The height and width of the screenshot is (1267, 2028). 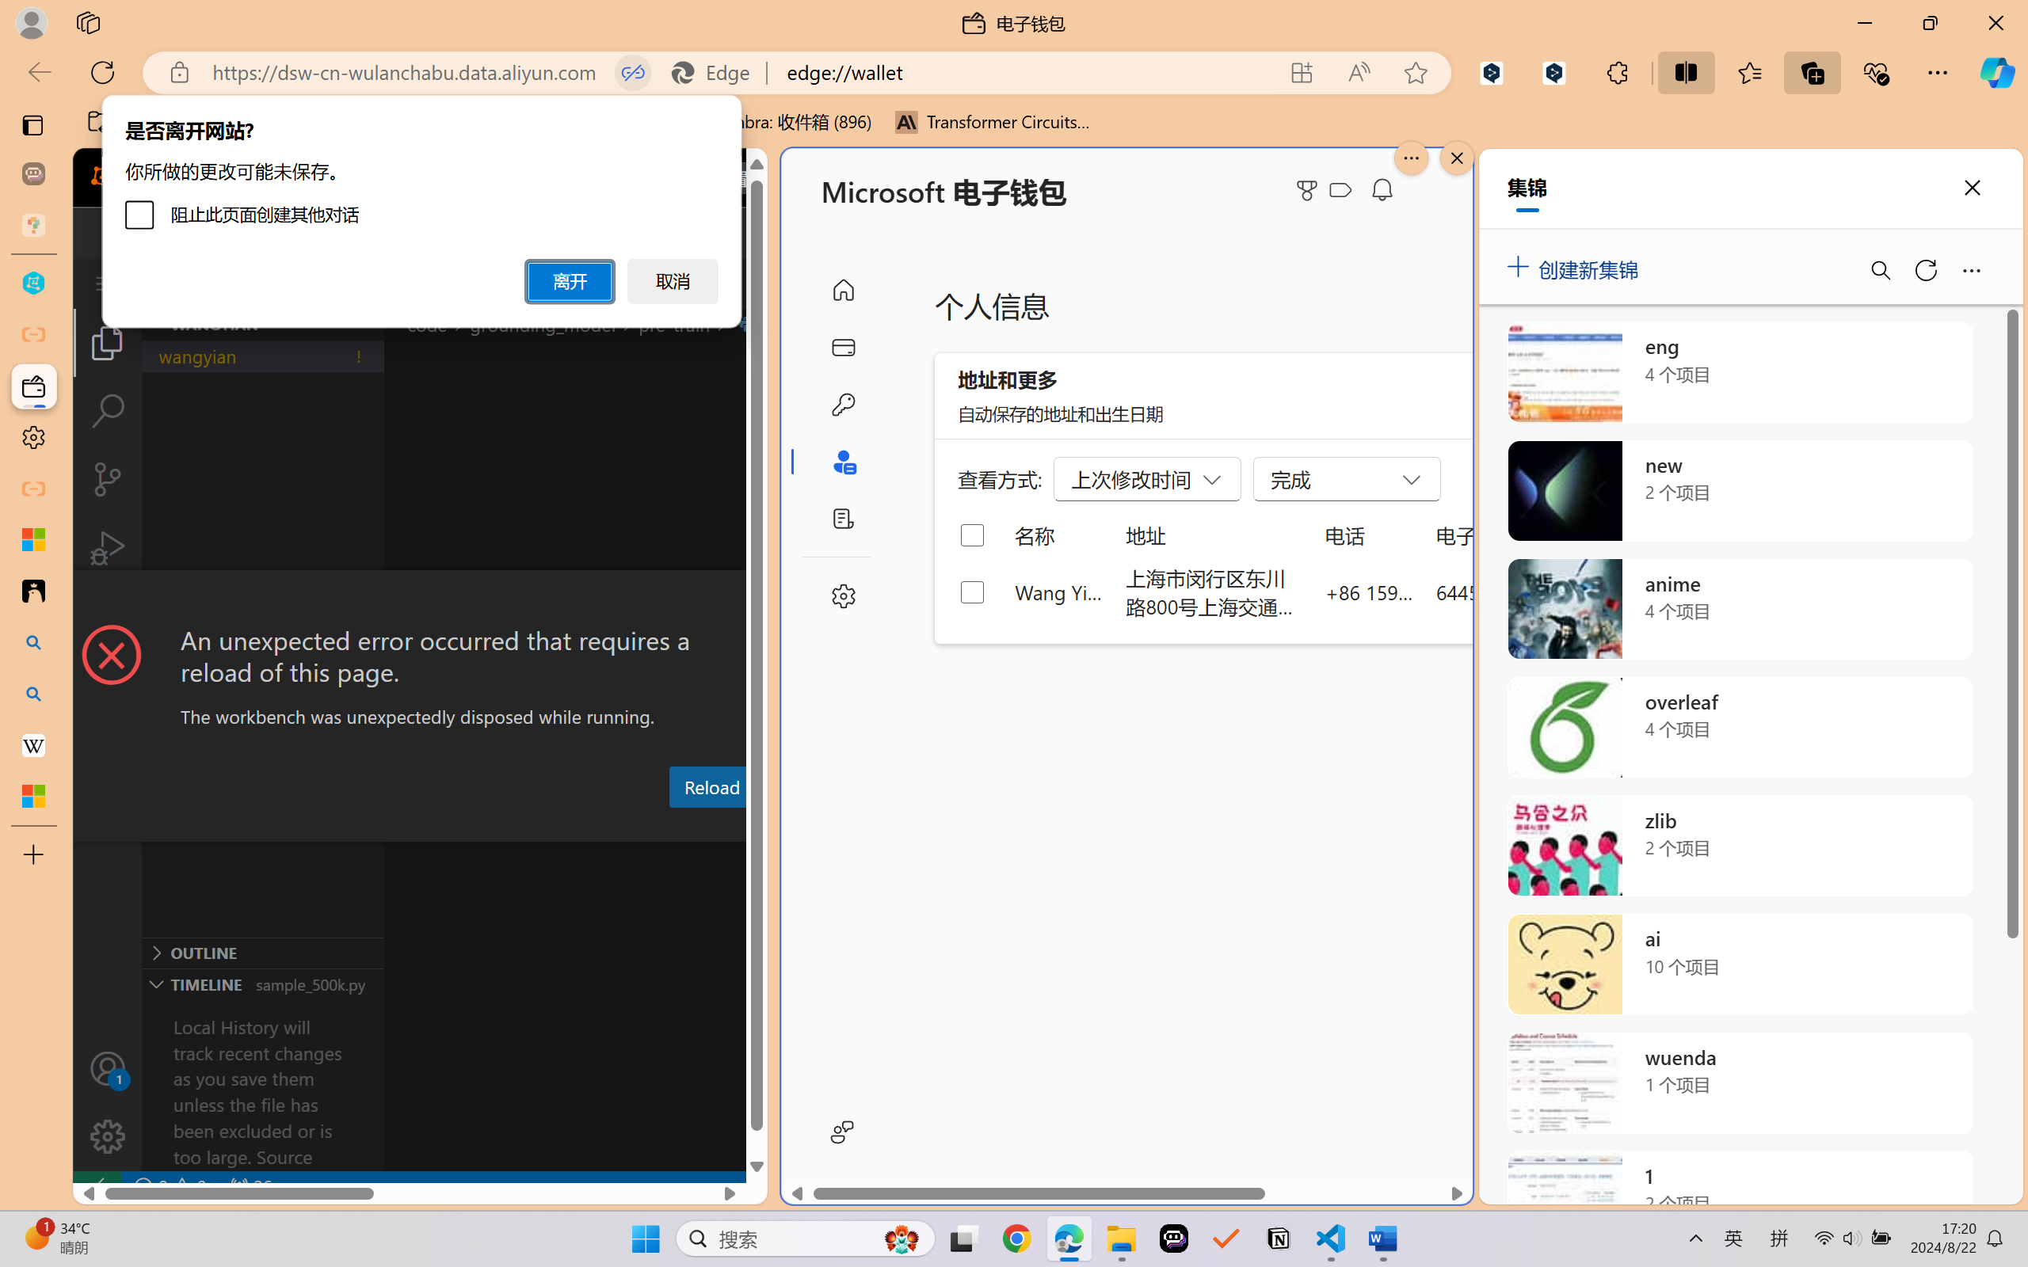 What do you see at coordinates (33, 744) in the screenshot?
I see `Earth - Wikipedia` at bounding box center [33, 744].